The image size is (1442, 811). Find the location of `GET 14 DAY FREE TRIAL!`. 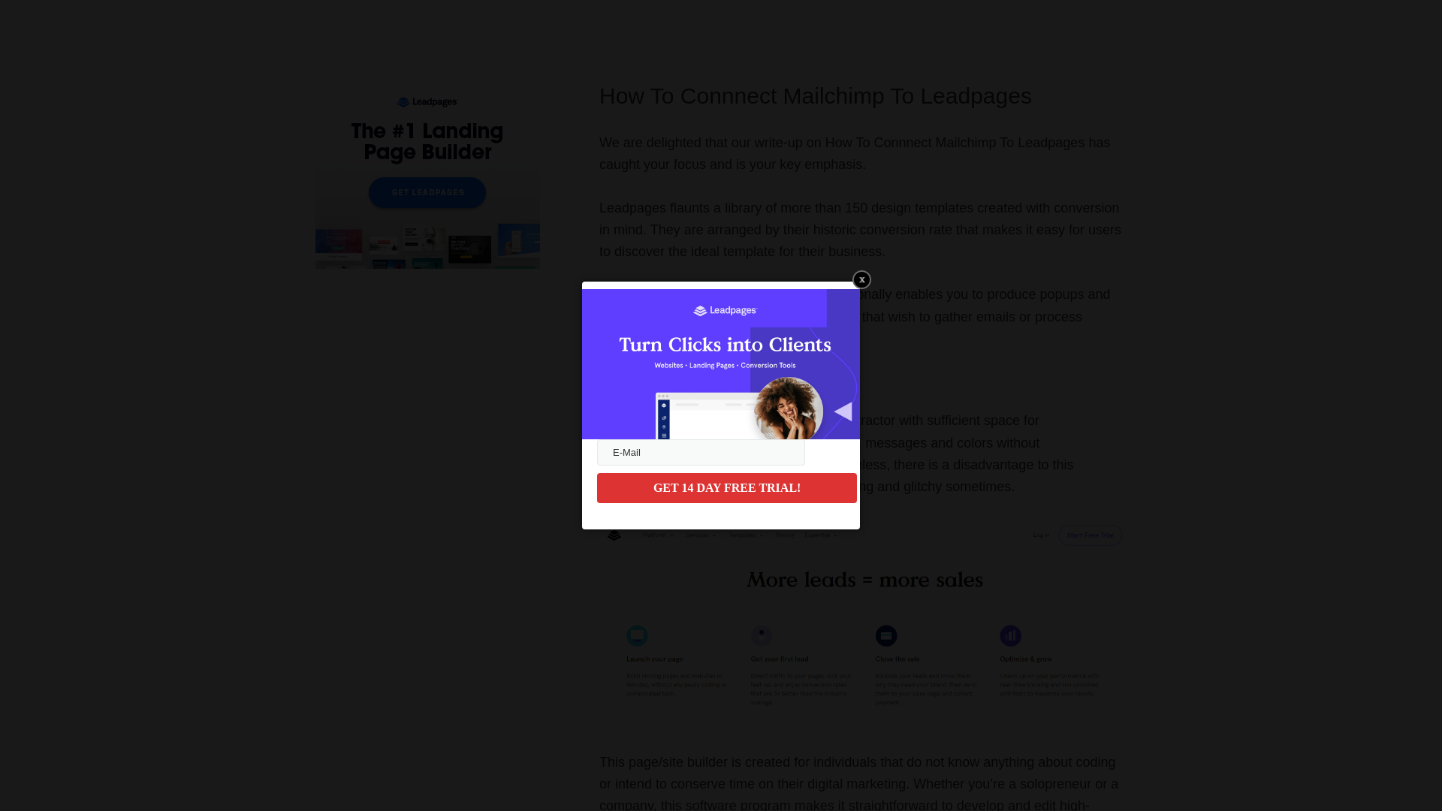

GET 14 DAY FREE TRIAL! is located at coordinates (726, 487).